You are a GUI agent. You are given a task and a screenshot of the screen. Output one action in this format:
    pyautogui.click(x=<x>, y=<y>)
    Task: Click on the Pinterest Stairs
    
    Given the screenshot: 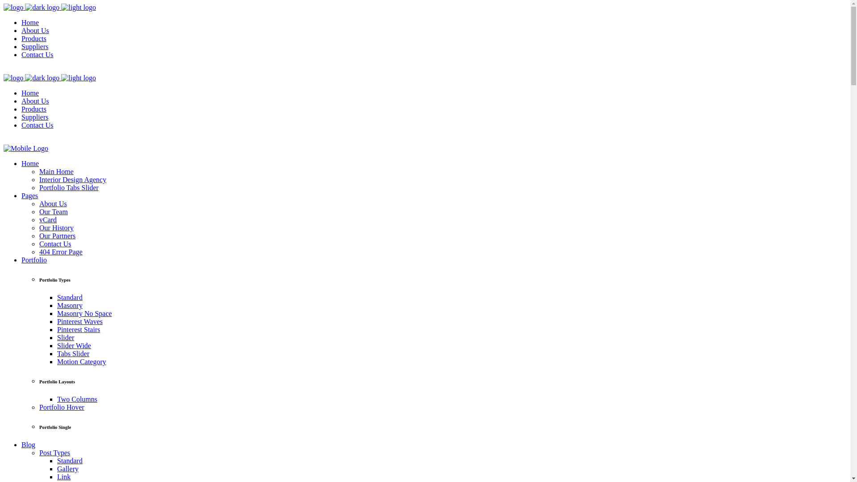 What is the action you would take?
    pyautogui.click(x=79, y=329)
    